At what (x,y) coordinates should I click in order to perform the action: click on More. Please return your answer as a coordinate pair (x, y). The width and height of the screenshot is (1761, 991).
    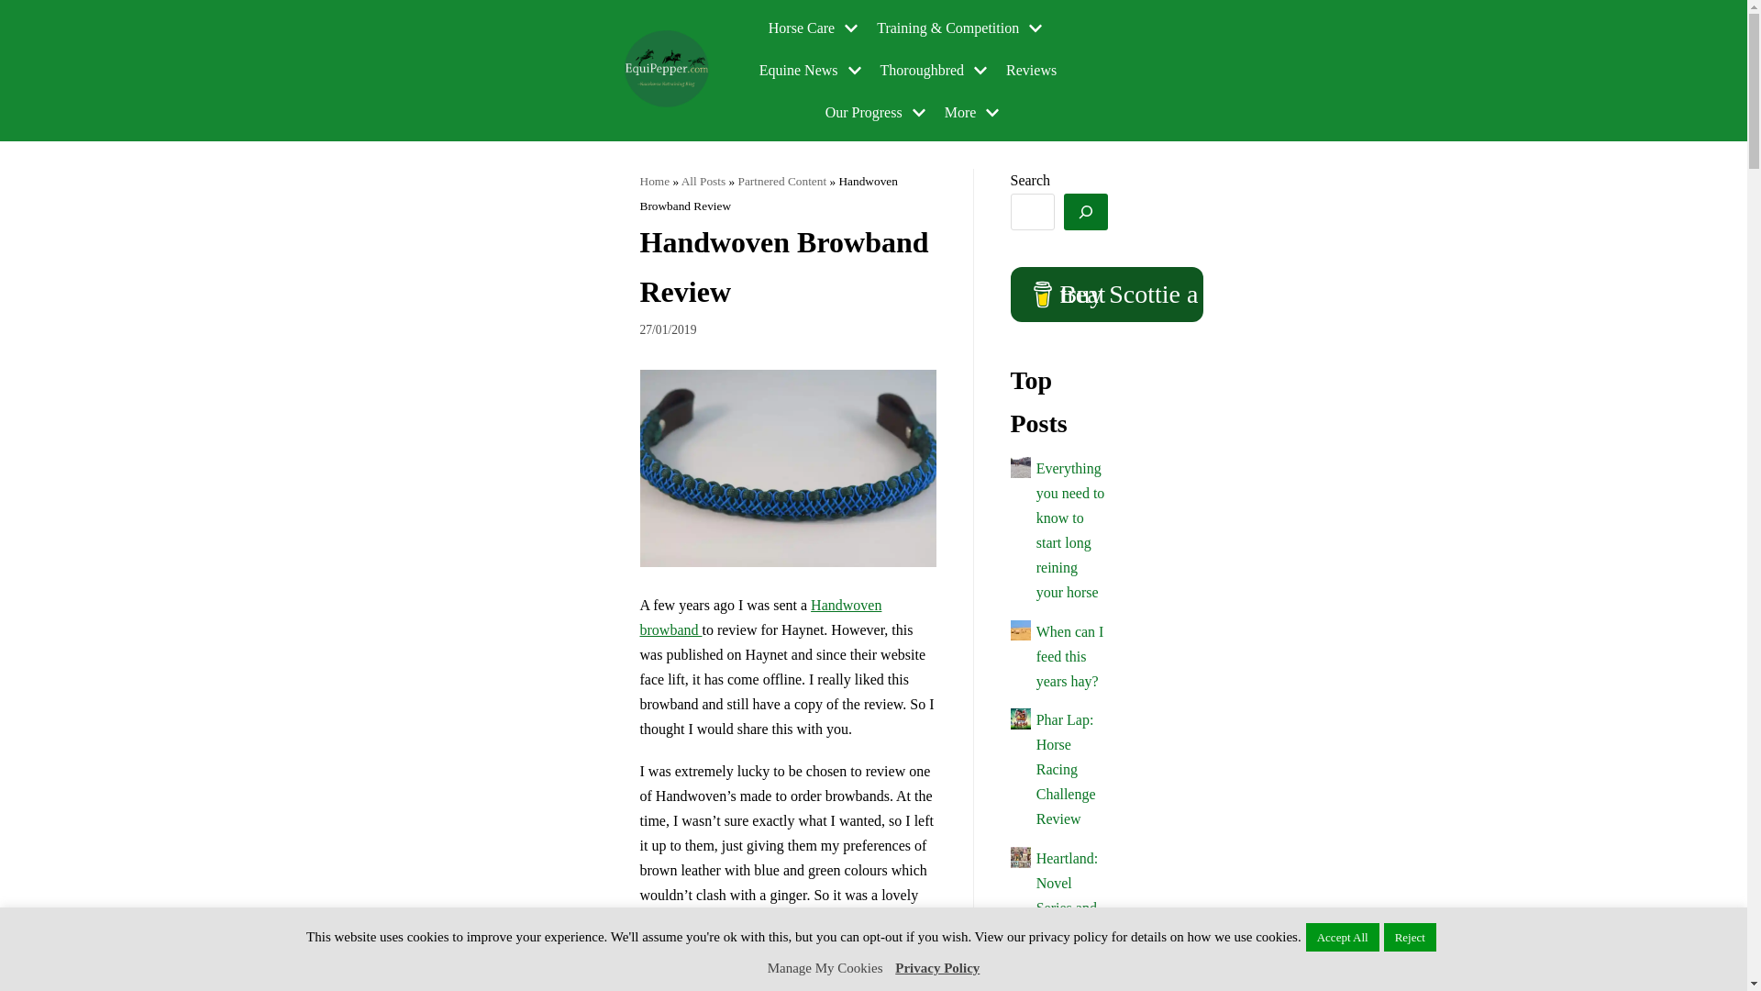
    Looking at the image, I should click on (974, 113).